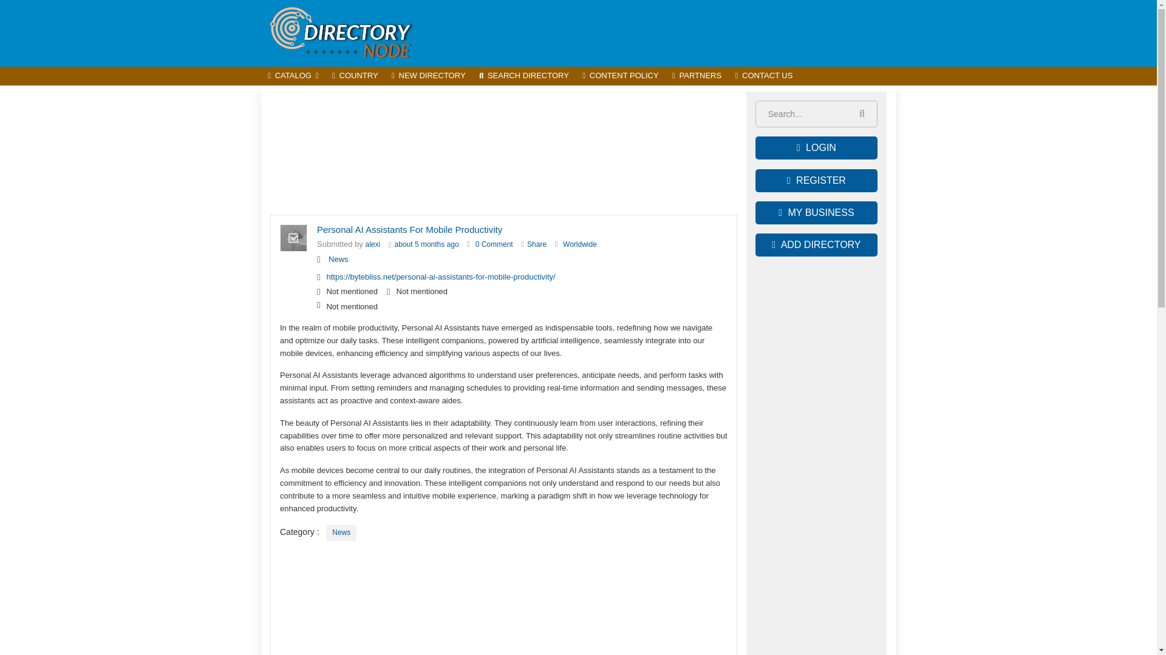  What do you see at coordinates (339, 260) in the screenshot?
I see `News` at bounding box center [339, 260].